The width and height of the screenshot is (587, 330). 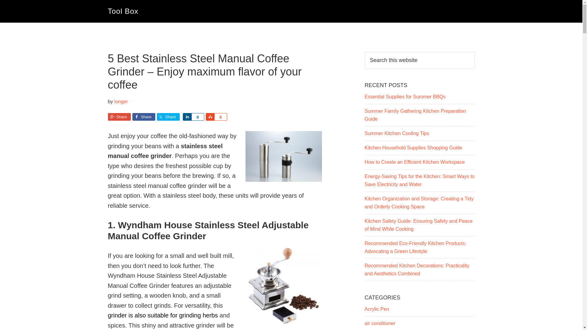 I want to click on grinder is also suitable for grinding herbs, so click(x=163, y=315).